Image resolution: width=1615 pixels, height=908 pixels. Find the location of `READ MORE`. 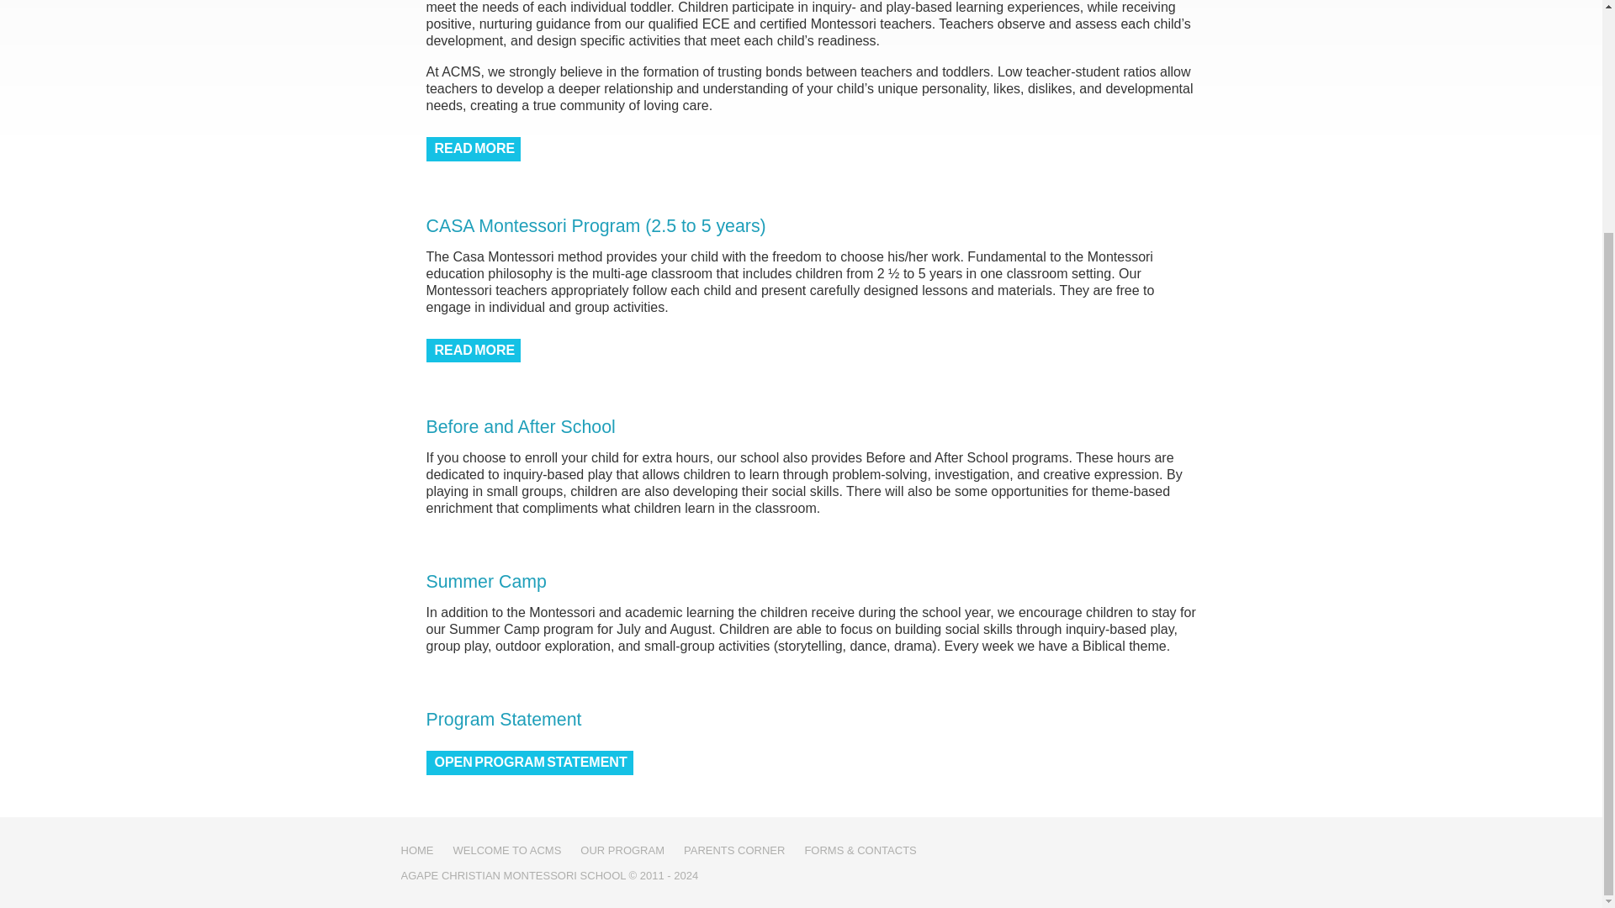

READ MORE is located at coordinates (473, 351).